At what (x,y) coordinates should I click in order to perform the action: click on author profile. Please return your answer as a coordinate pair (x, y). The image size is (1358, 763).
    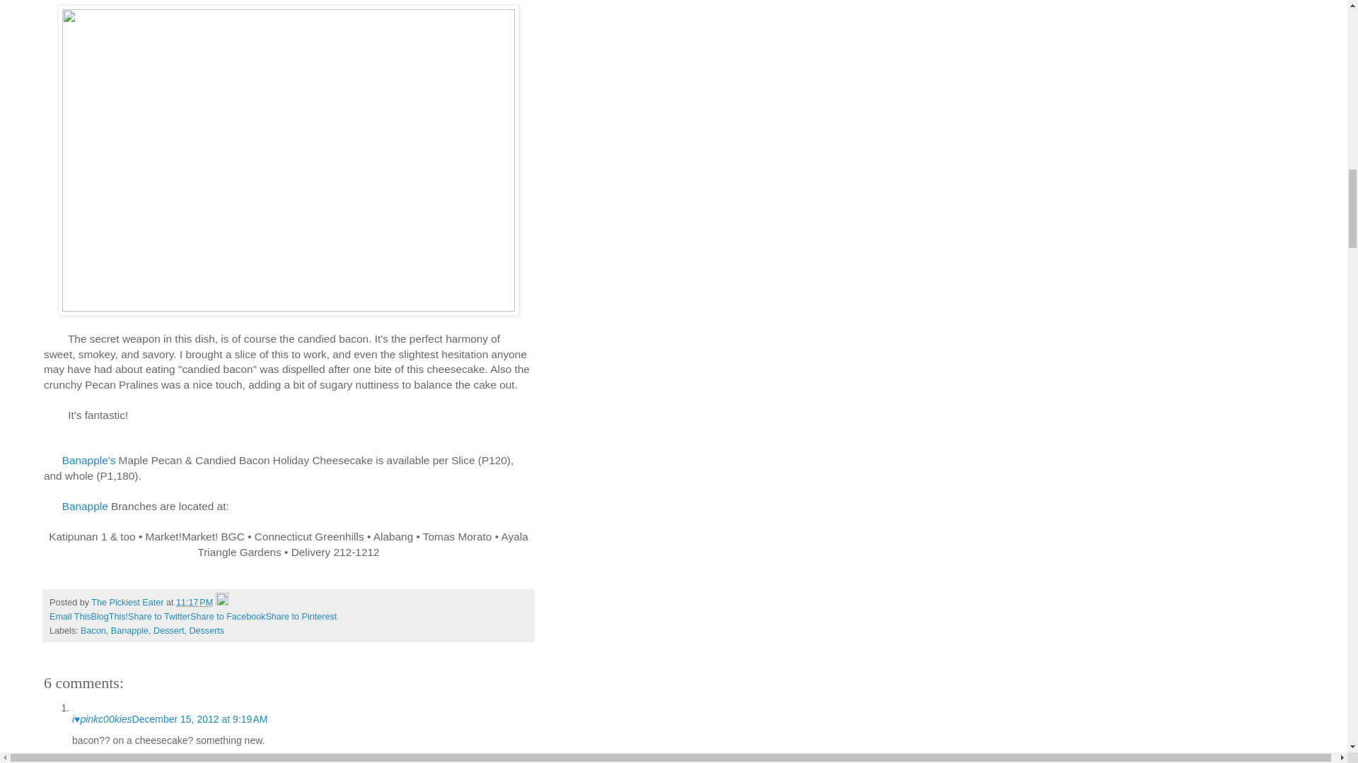
    Looking at the image, I should click on (128, 602).